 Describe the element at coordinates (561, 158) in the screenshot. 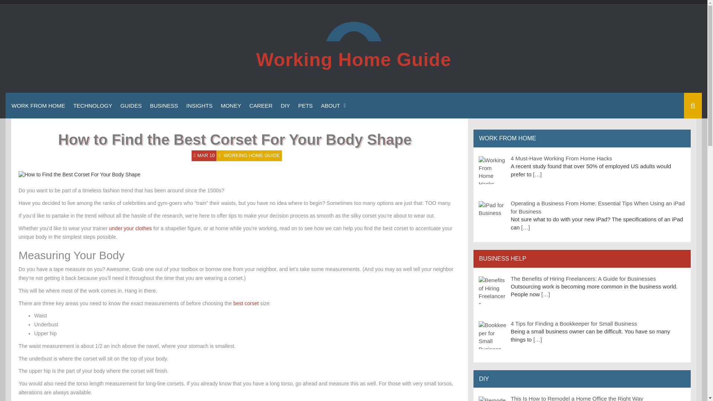

I see `4 Must-Have Working From Home Hacks` at that location.